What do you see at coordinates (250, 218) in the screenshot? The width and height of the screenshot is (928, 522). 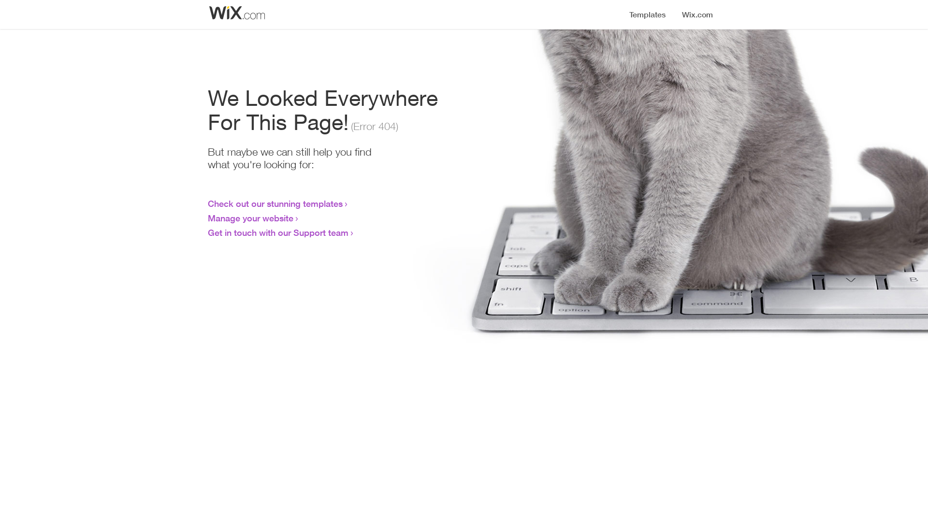 I see `Manage your website` at bounding box center [250, 218].